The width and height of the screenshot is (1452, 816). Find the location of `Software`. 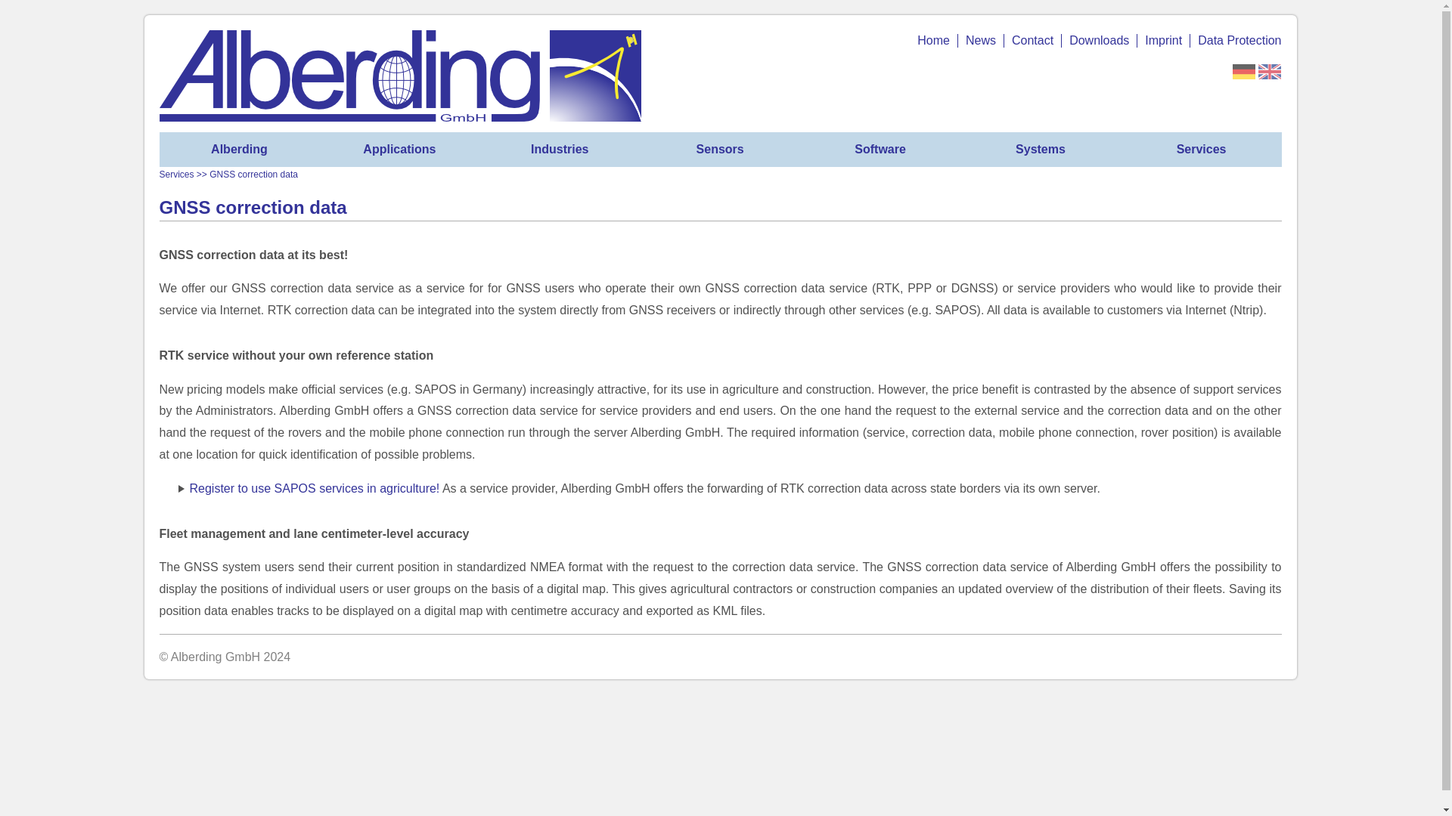

Software is located at coordinates (880, 150).